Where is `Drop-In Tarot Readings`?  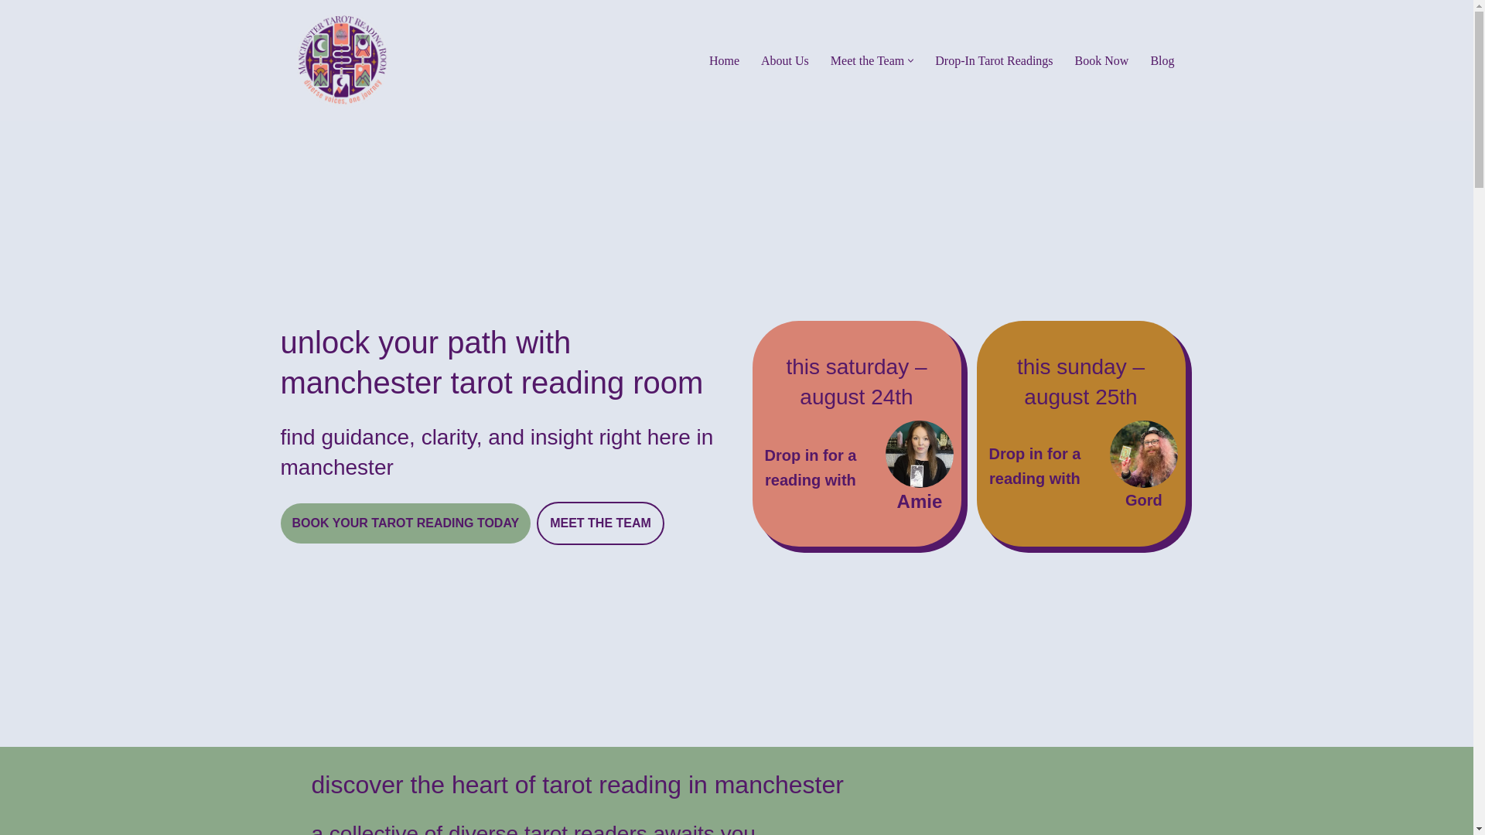 Drop-In Tarot Readings is located at coordinates (994, 60).